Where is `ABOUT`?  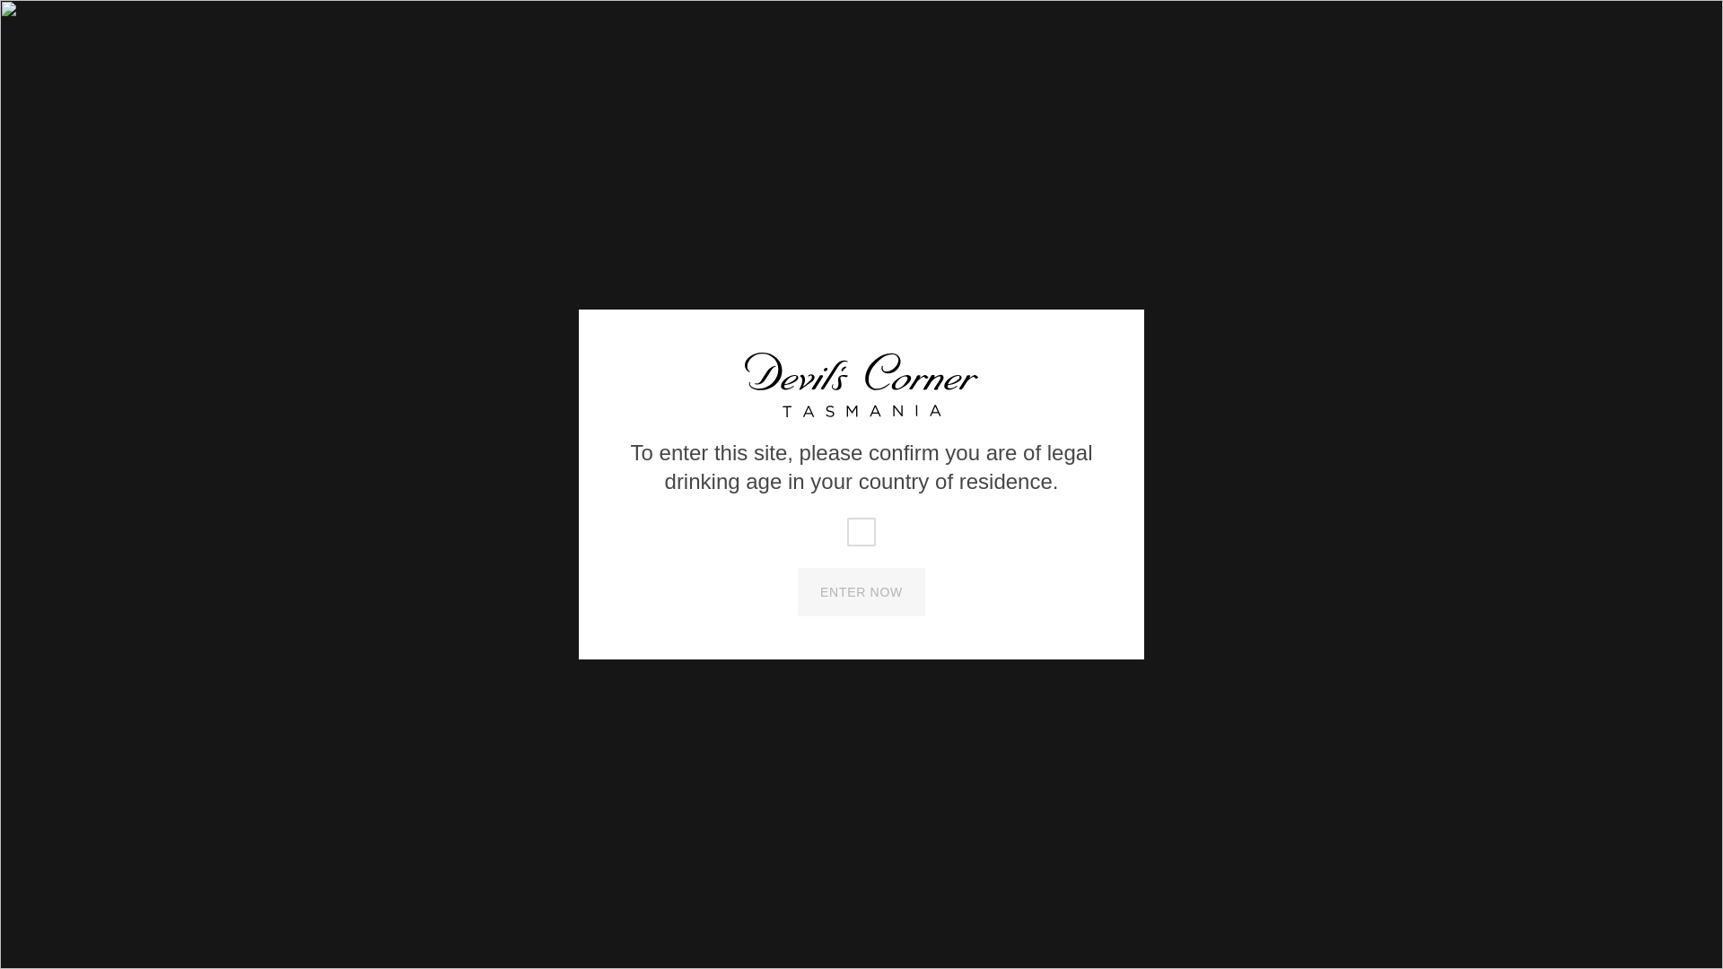
ABOUT is located at coordinates (773, 156).